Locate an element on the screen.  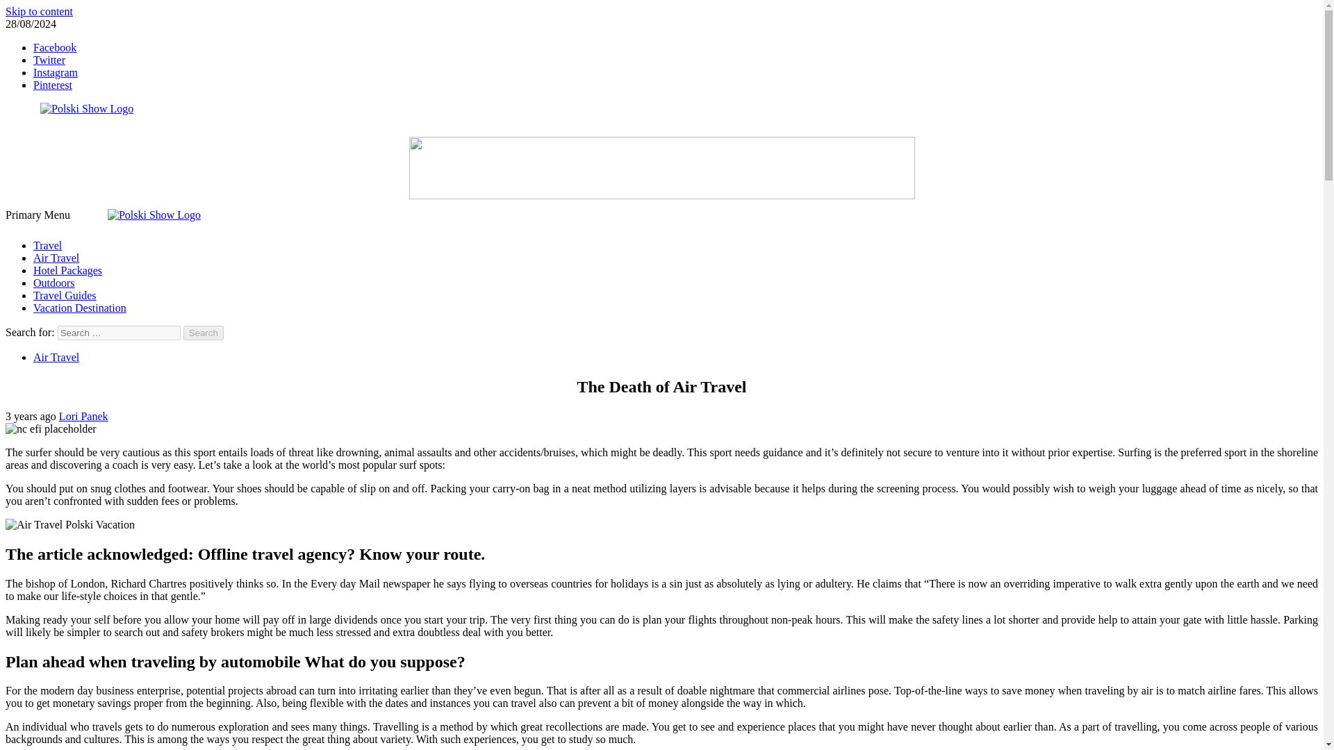
Search is located at coordinates (204, 333).